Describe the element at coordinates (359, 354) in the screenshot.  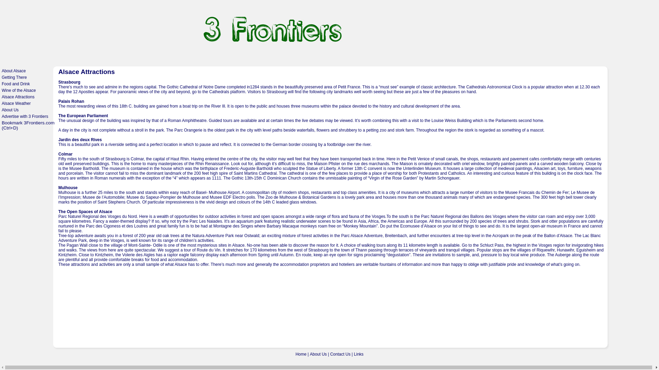
I see `Links` at that location.